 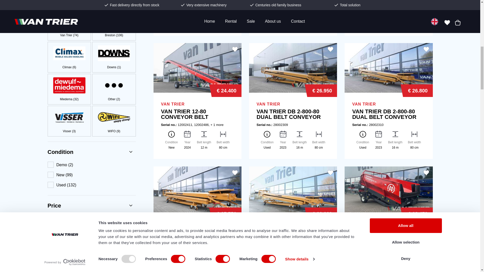 I want to click on 2950, so click(x=69, y=235).